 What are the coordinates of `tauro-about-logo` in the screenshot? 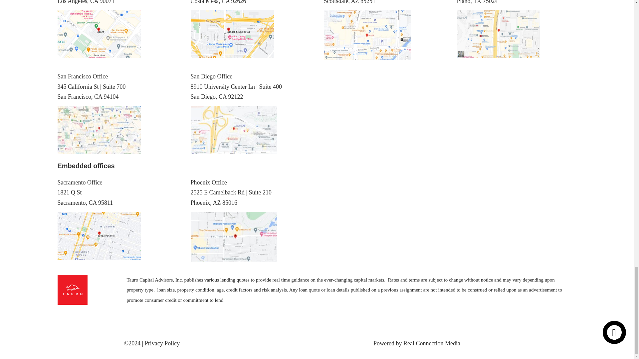 It's located at (72, 290).